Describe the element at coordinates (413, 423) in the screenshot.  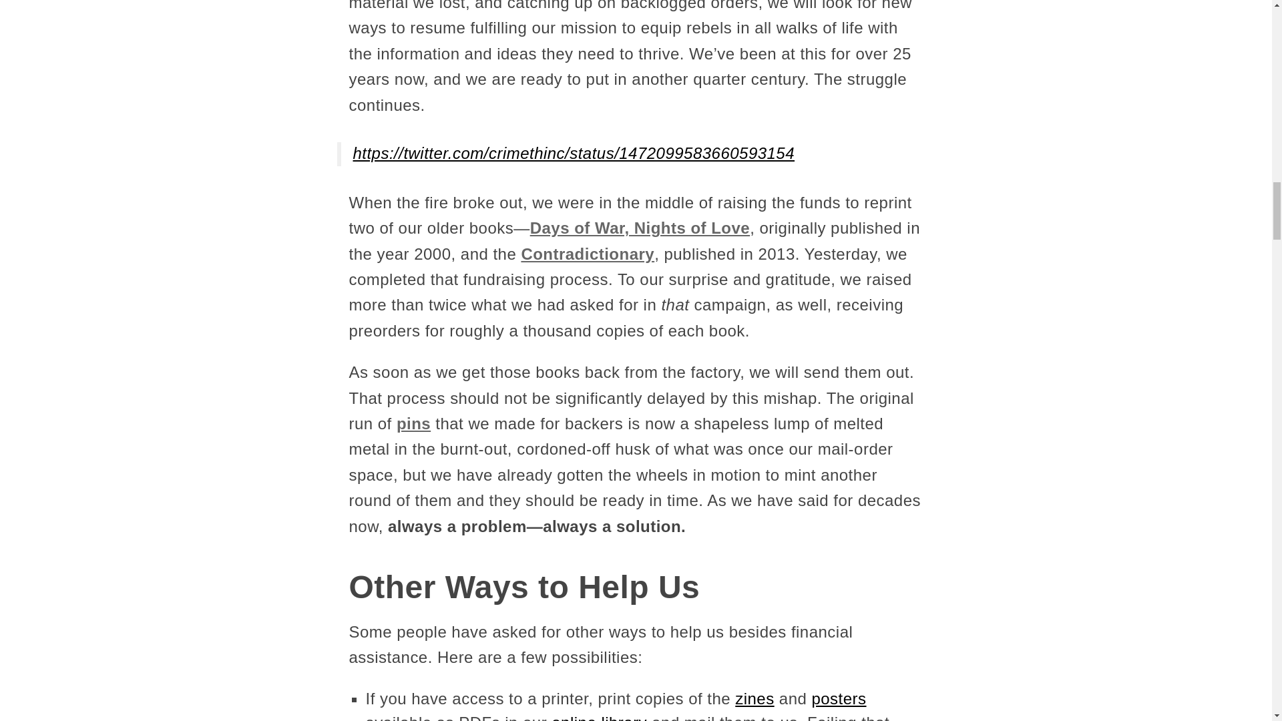
I see `pins` at that location.